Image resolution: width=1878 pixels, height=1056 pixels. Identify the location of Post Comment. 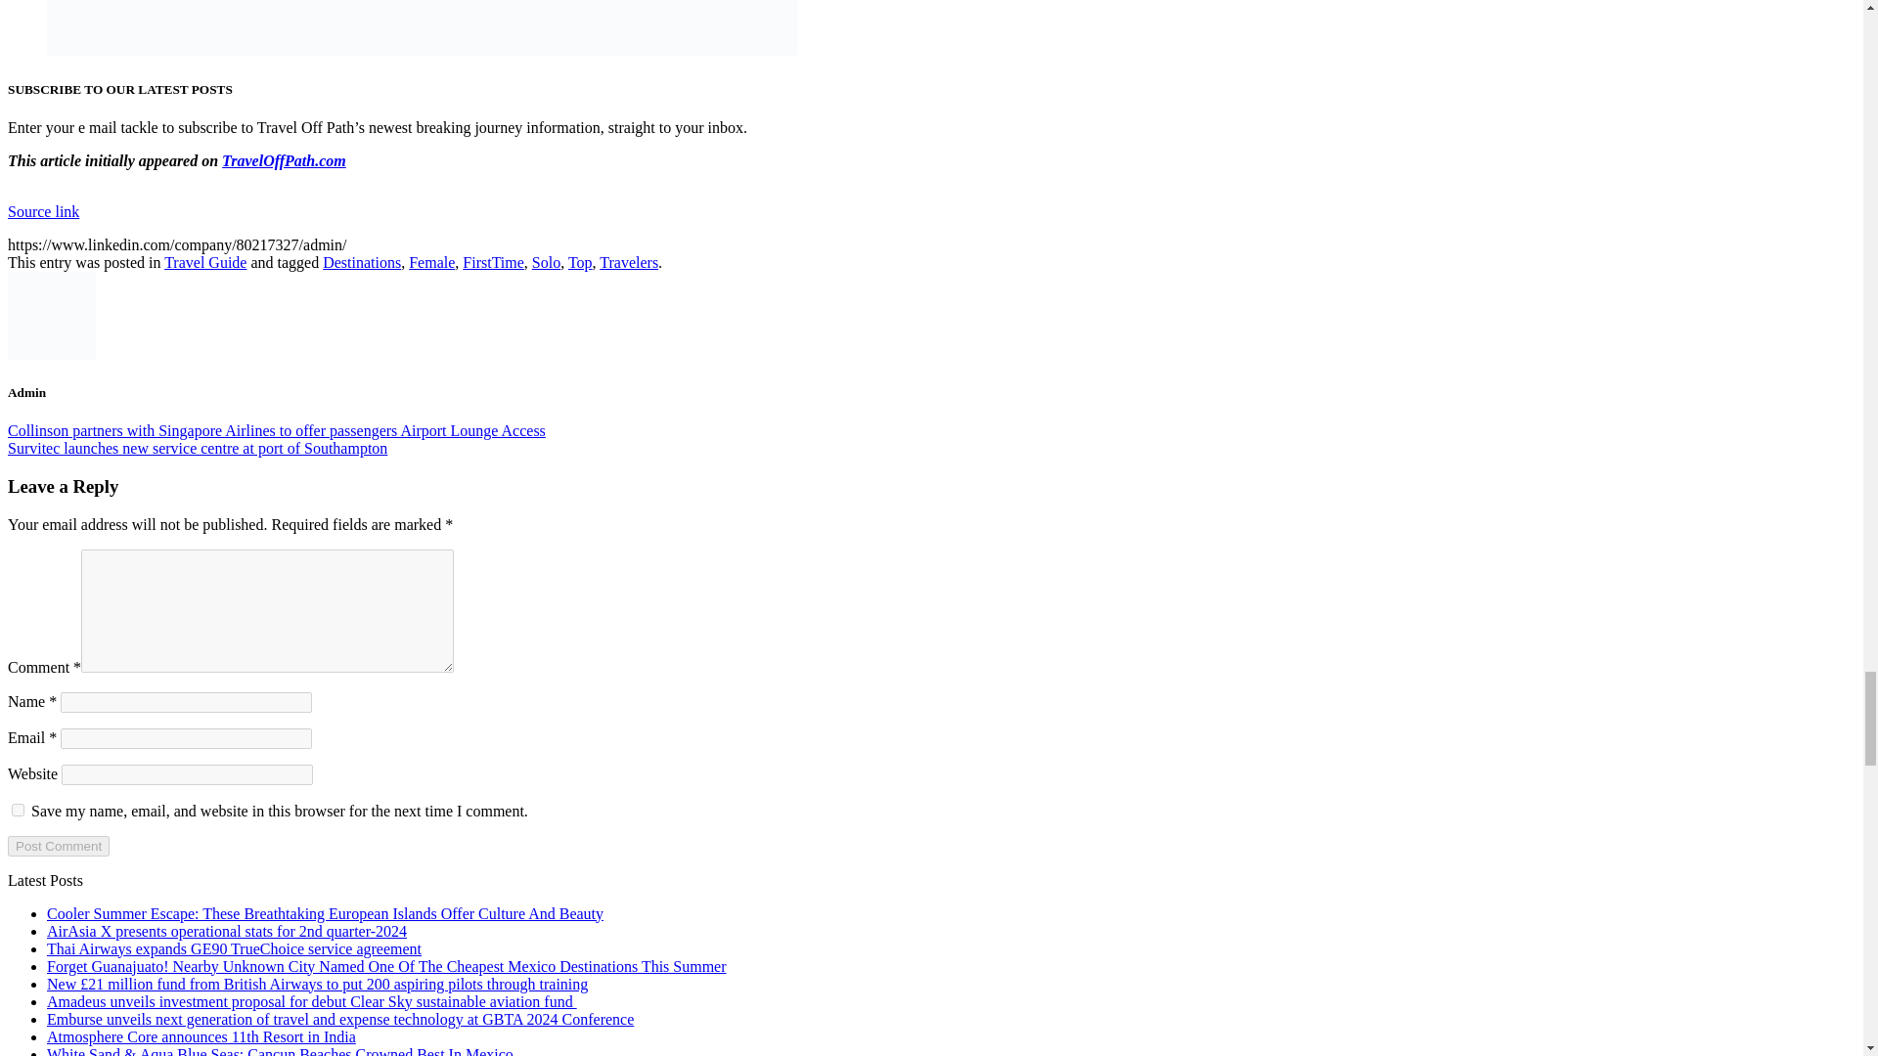
(58, 846).